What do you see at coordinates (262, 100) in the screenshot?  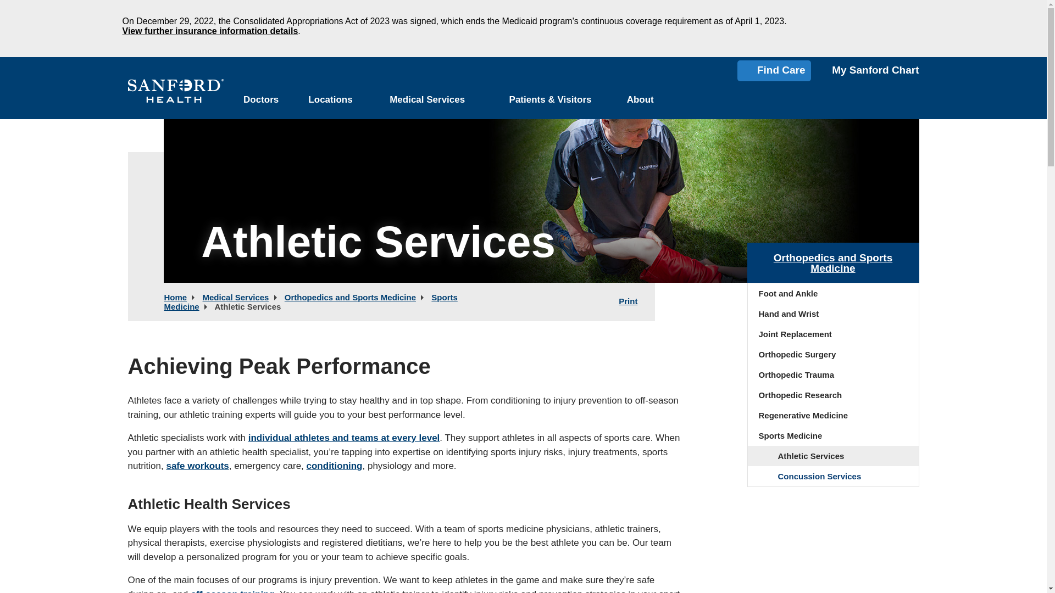 I see `Doctors` at bounding box center [262, 100].